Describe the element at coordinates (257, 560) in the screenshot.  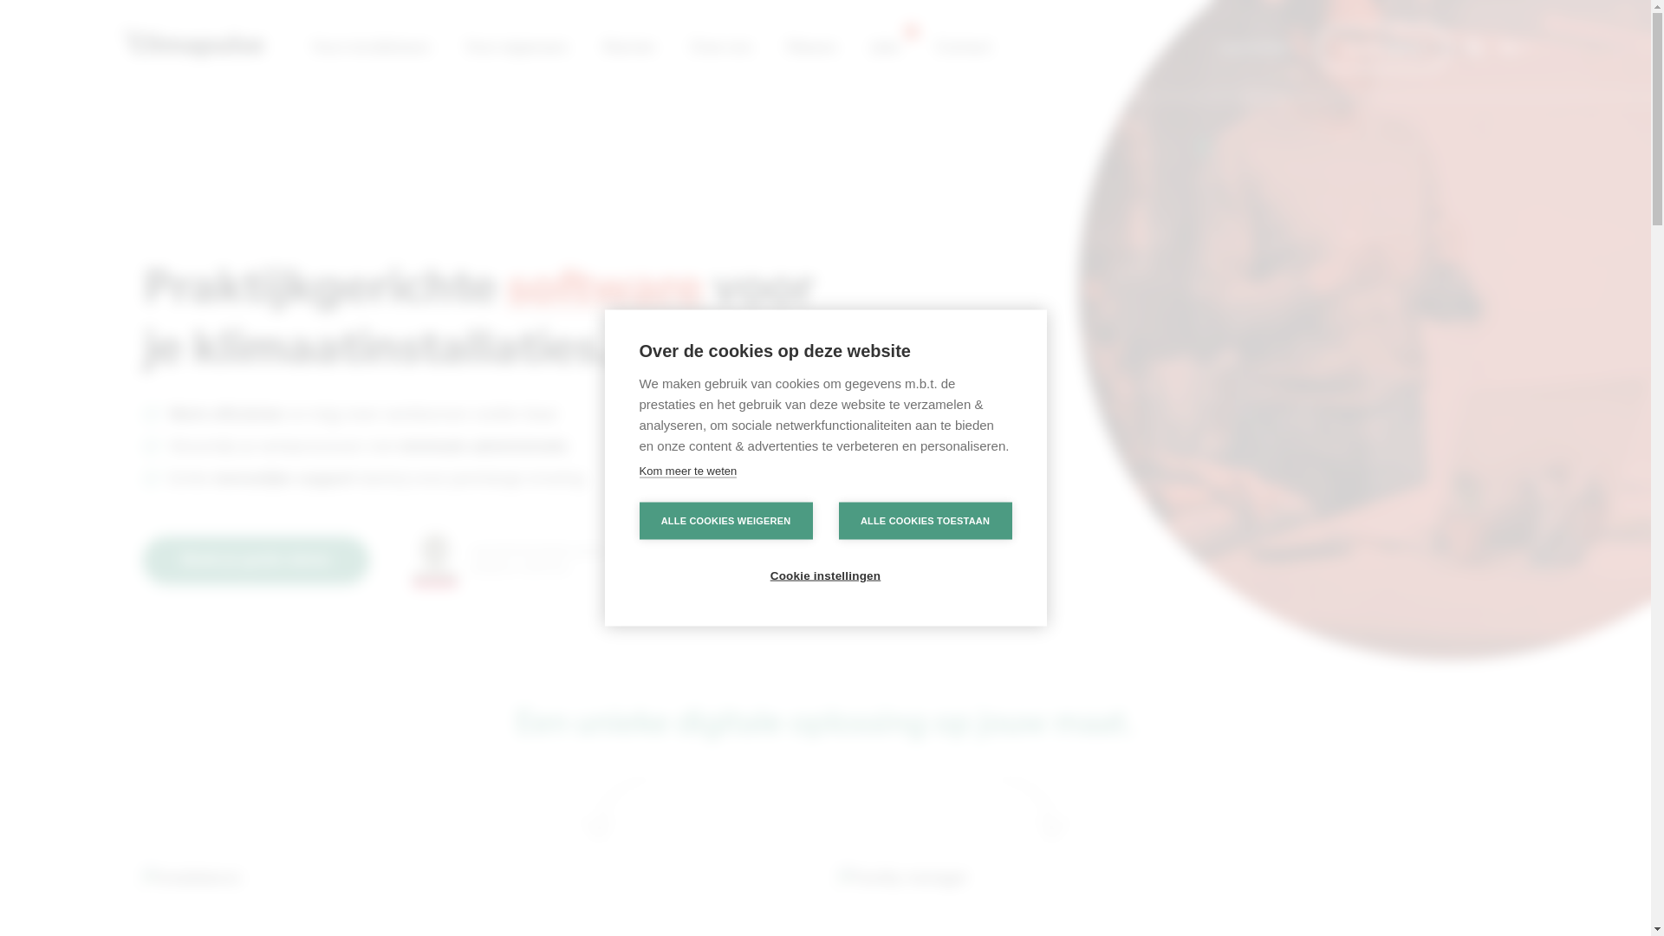
I see `Boek je gratis demo` at that location.